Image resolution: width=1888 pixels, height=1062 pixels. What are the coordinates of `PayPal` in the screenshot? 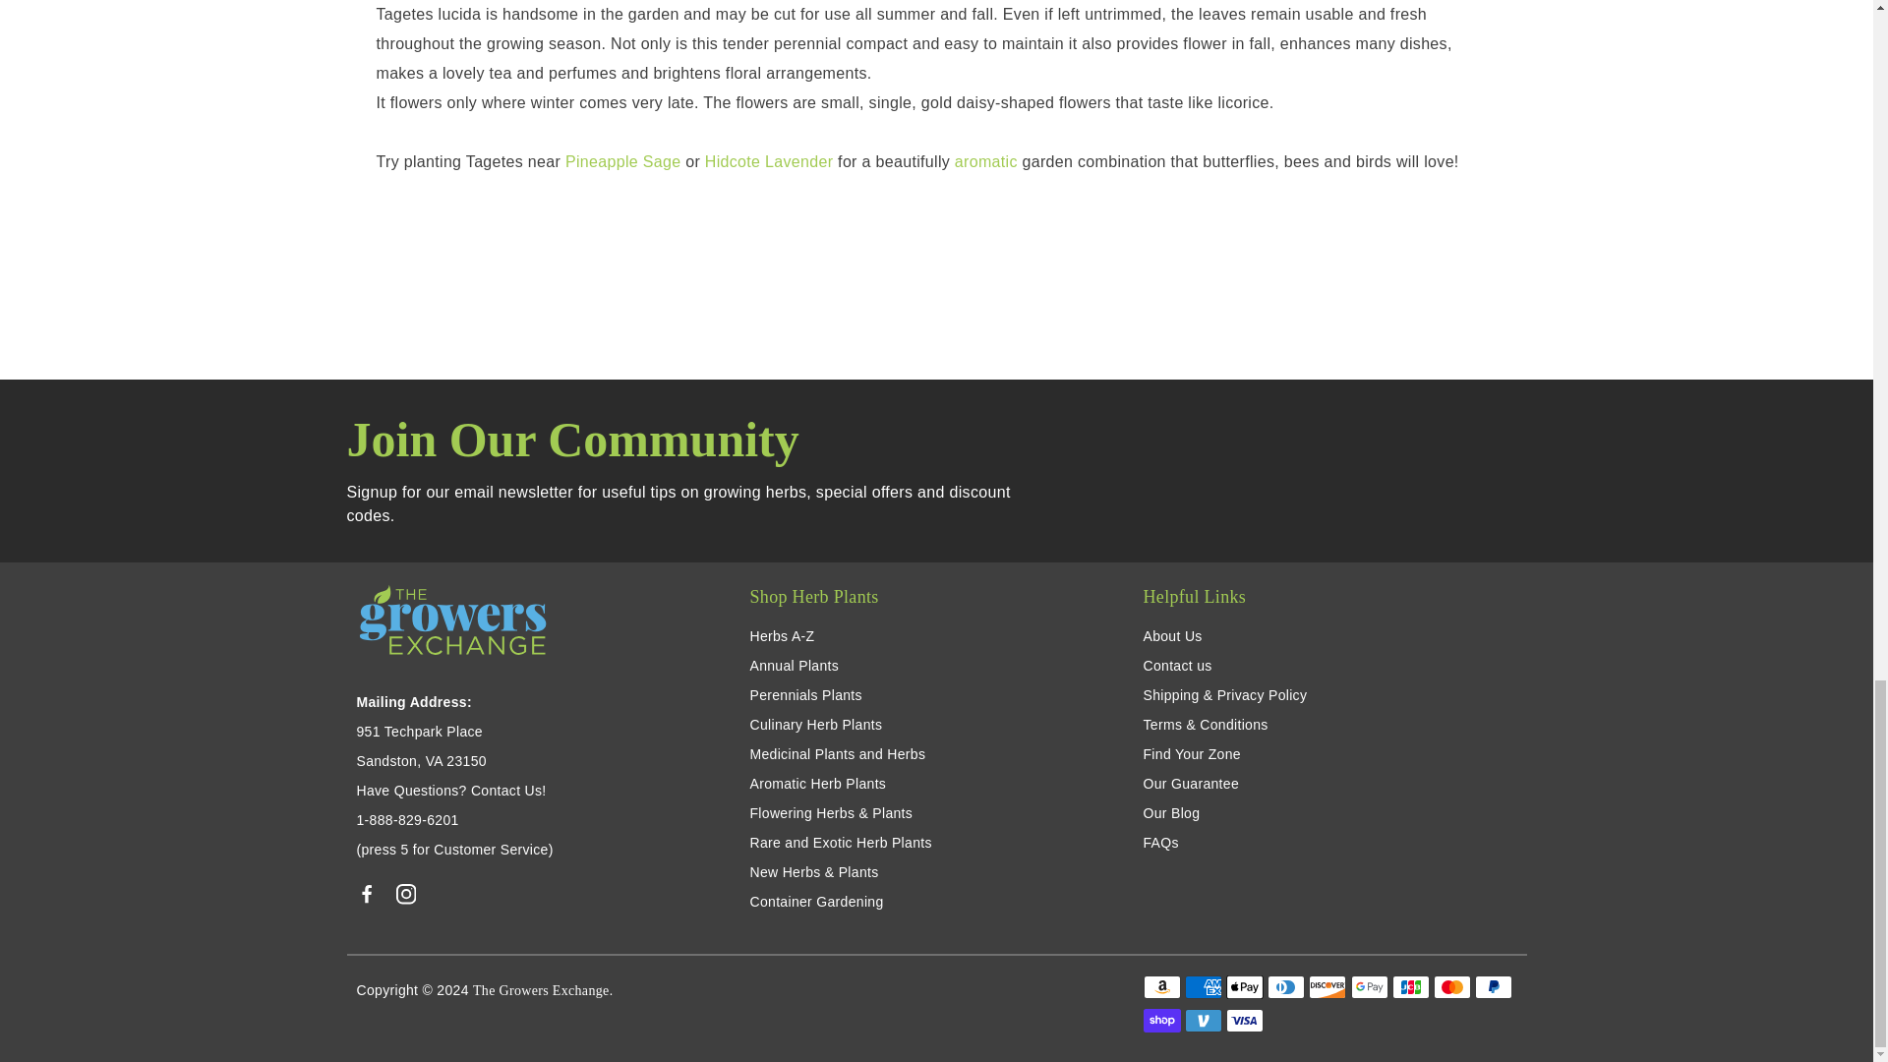 It's located at (1493, 987).